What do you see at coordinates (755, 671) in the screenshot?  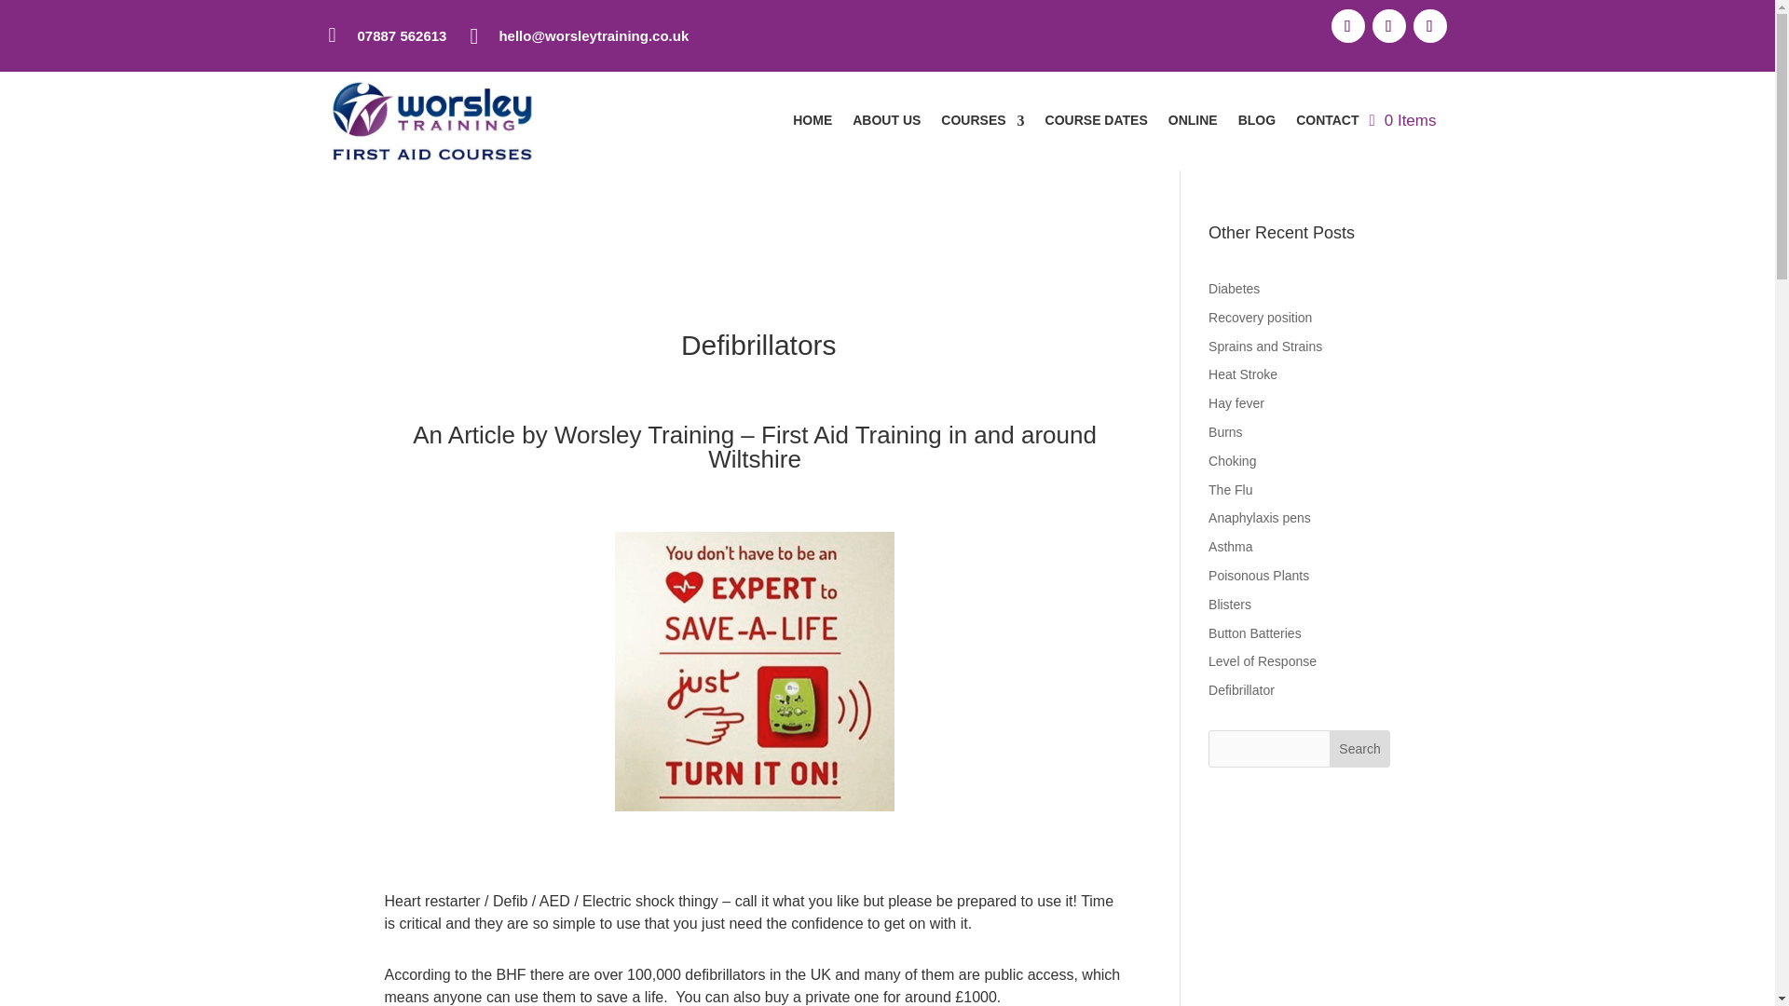 I see `Defibrillator Training` at bounding box center [755, 671].